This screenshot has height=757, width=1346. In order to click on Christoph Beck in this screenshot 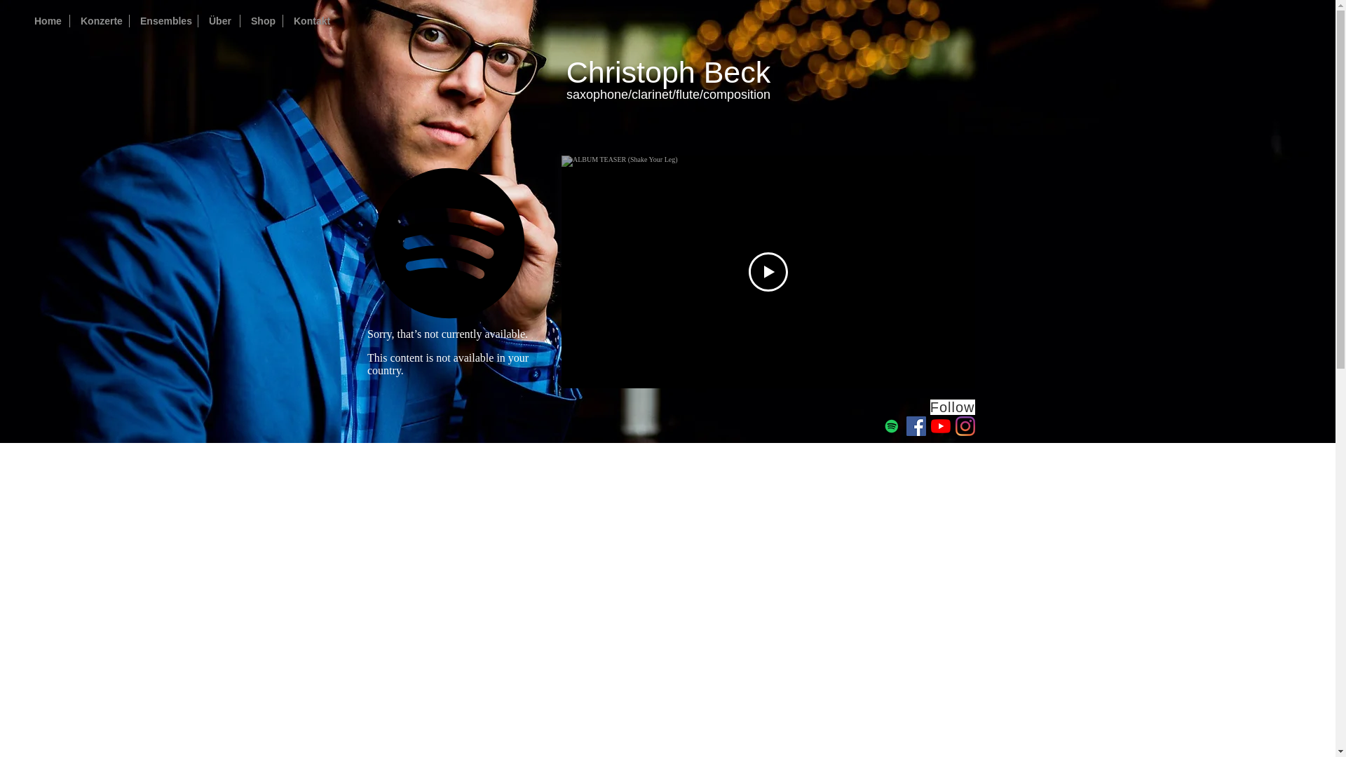, I will do `click(669, 71)`.